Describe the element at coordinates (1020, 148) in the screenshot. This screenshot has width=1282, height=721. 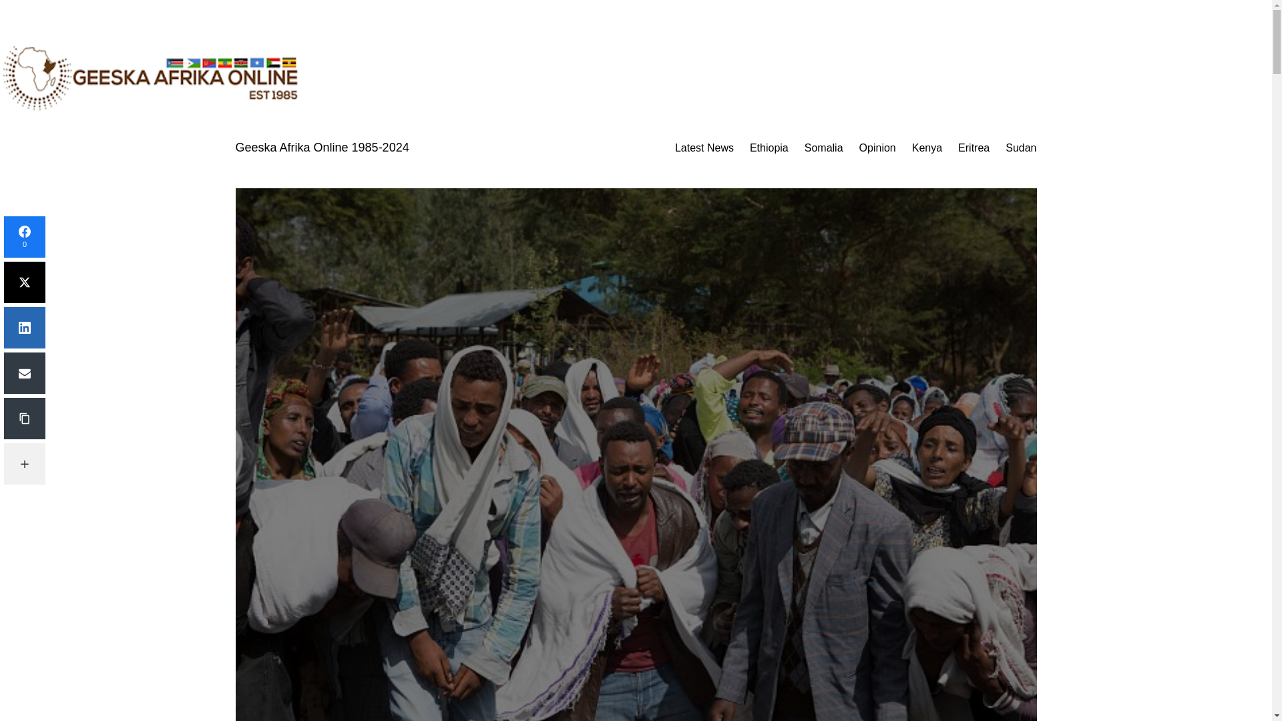
I see `Sudan` at that location.